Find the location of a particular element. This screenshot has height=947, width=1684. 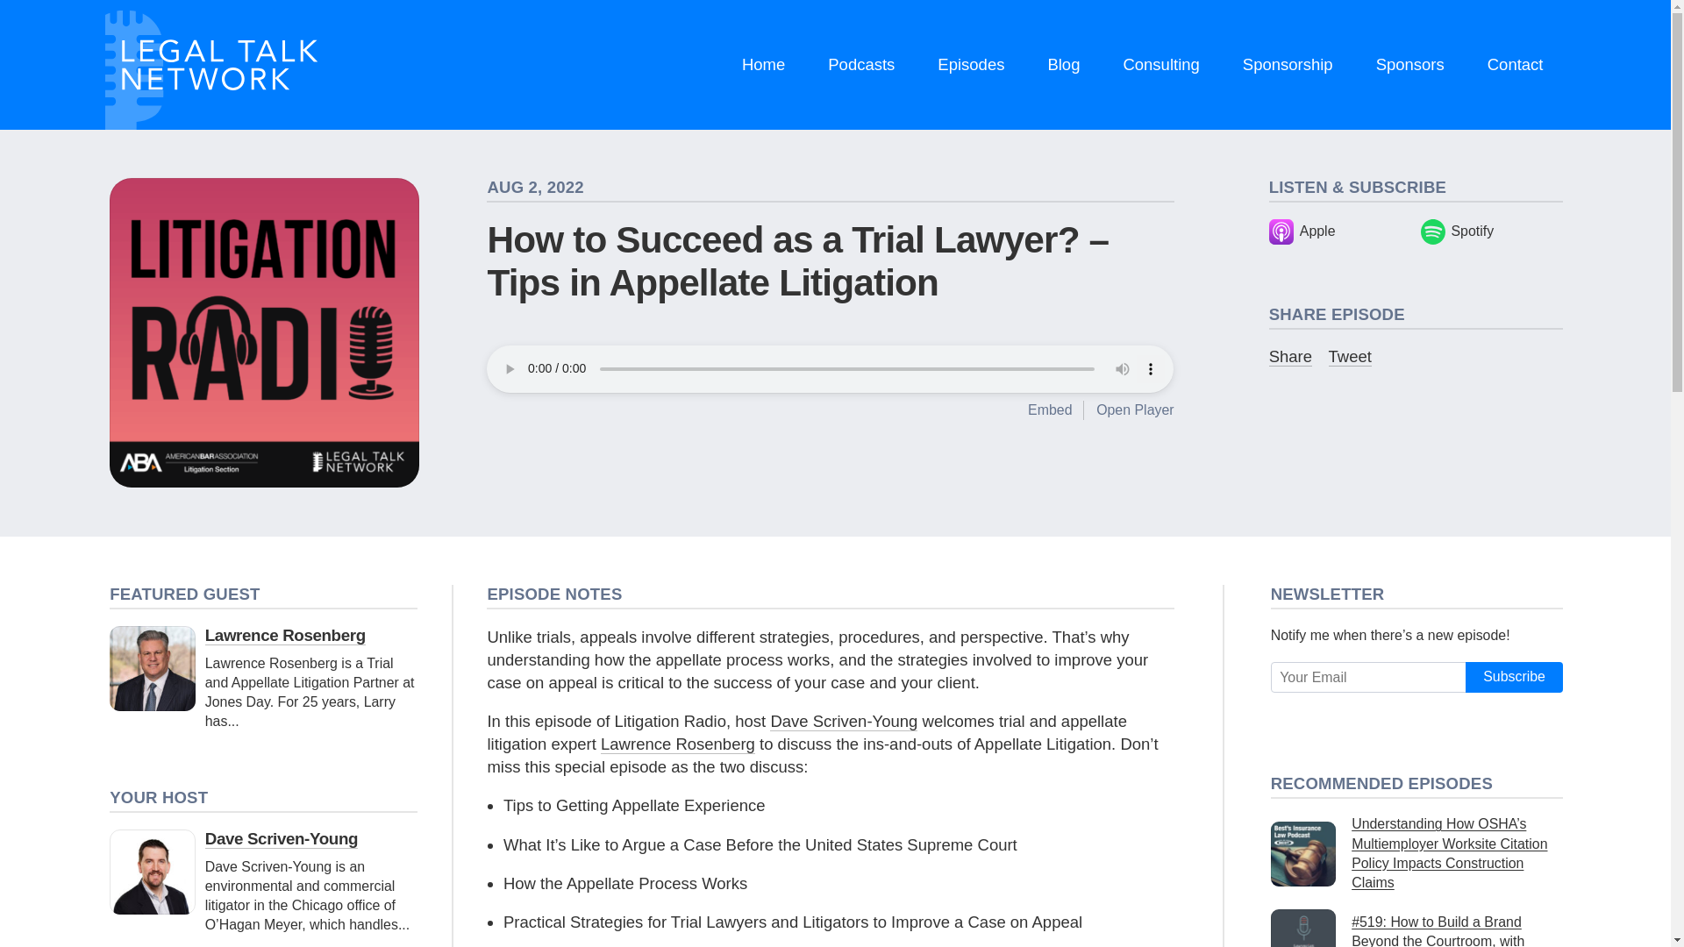

Dave Scriven-Young is located at coordinates (844, 721).